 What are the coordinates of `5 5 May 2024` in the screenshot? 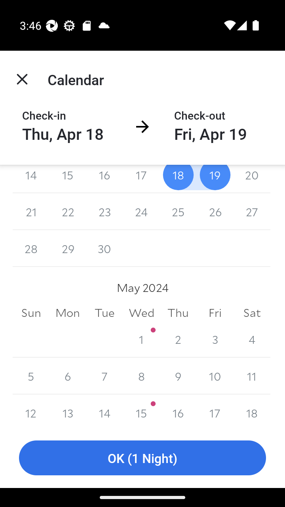 It's located at (31, 375).